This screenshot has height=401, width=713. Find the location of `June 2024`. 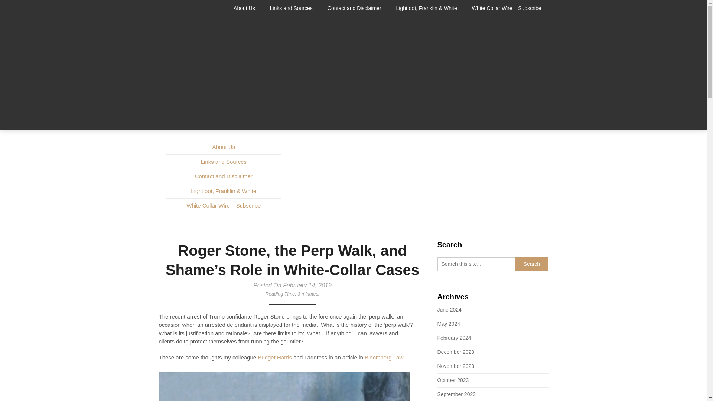

June 2024 is located at coordinates (449, 310).